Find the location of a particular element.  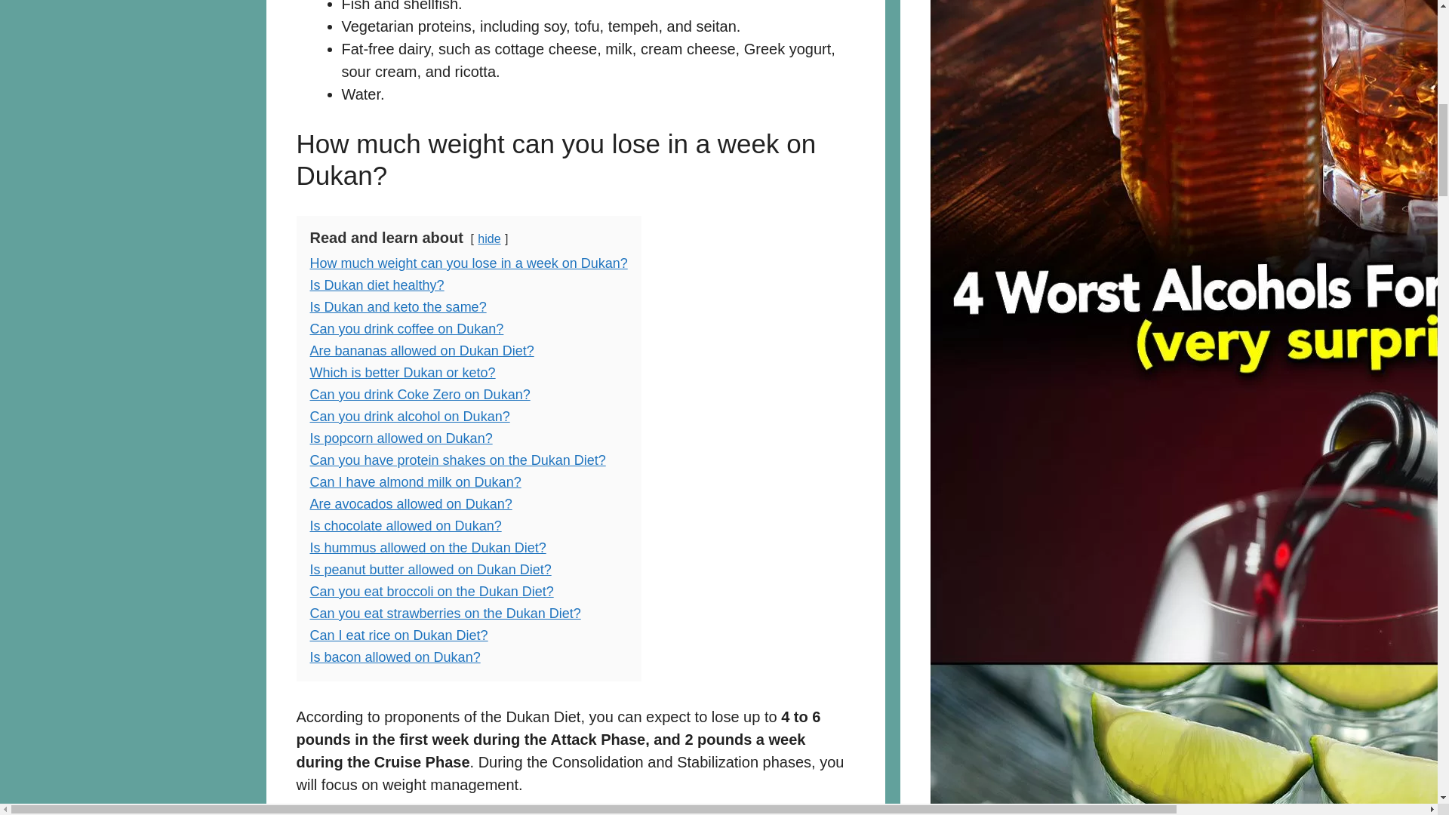

hide is located at coordinates (489, 238).